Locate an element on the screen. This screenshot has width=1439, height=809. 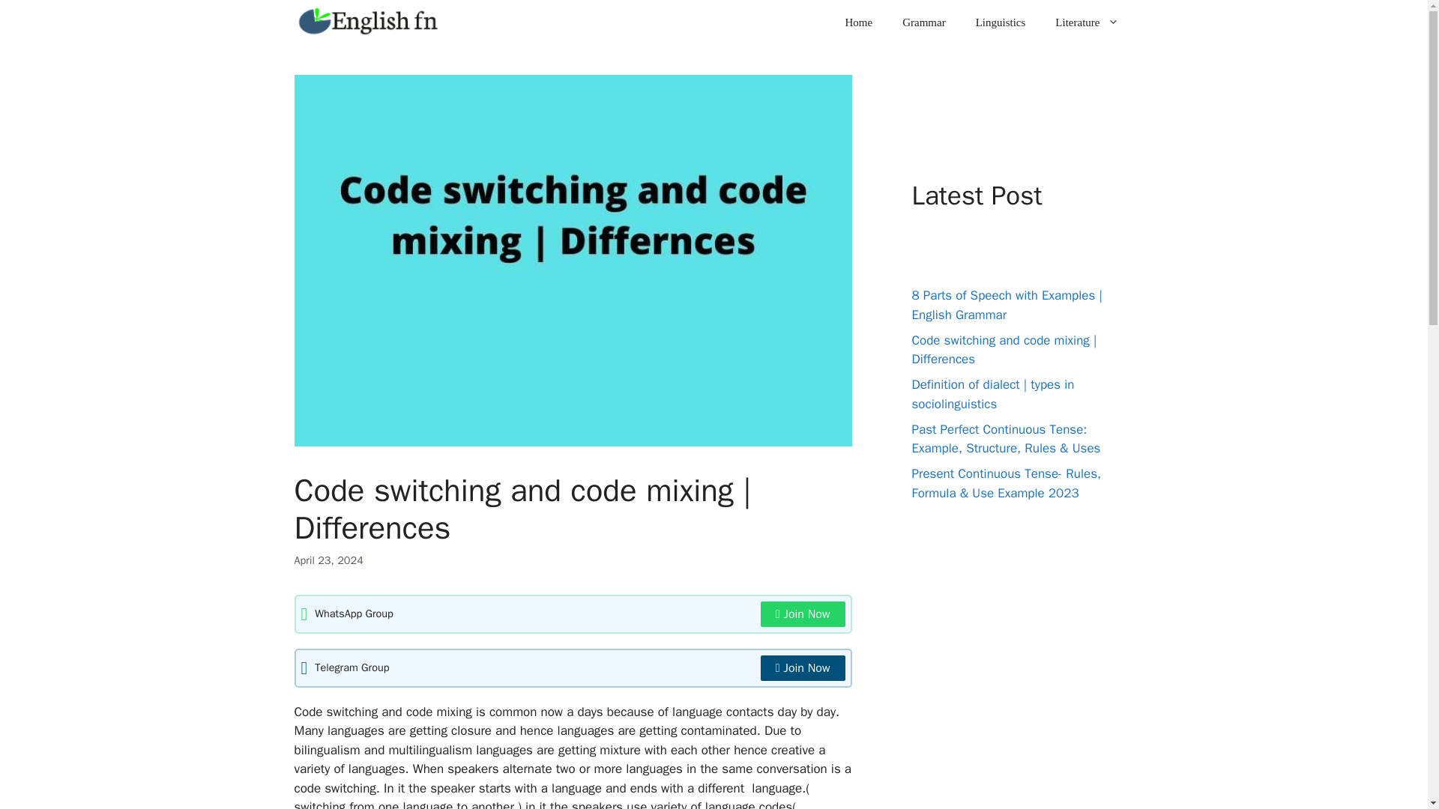
Linguistics is located at coordinates (1001, 22).